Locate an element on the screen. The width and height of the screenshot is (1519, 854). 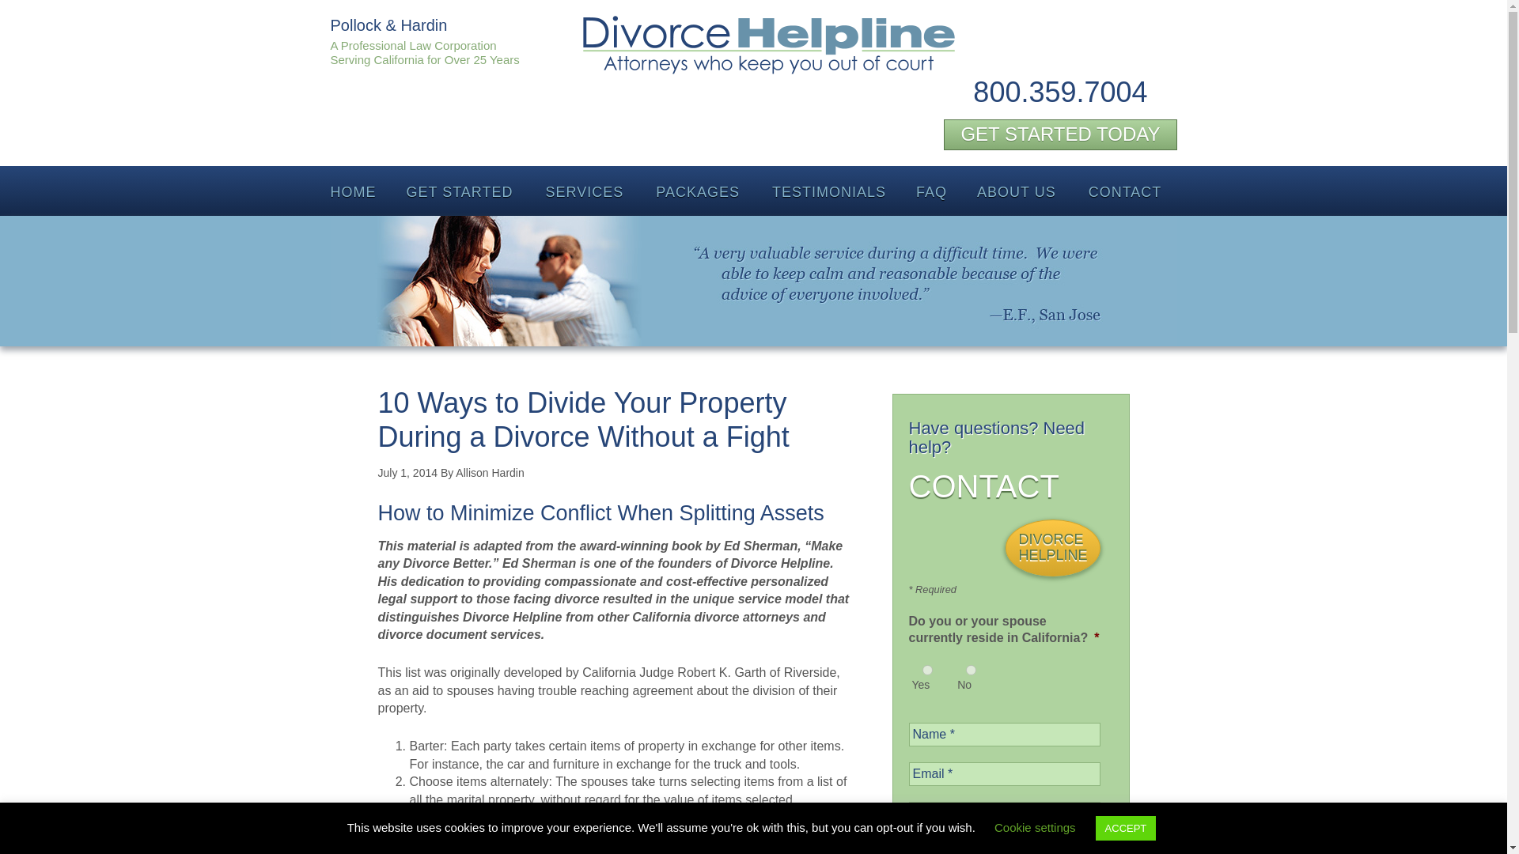
PACKAGES is located at coordinates (699, 191).